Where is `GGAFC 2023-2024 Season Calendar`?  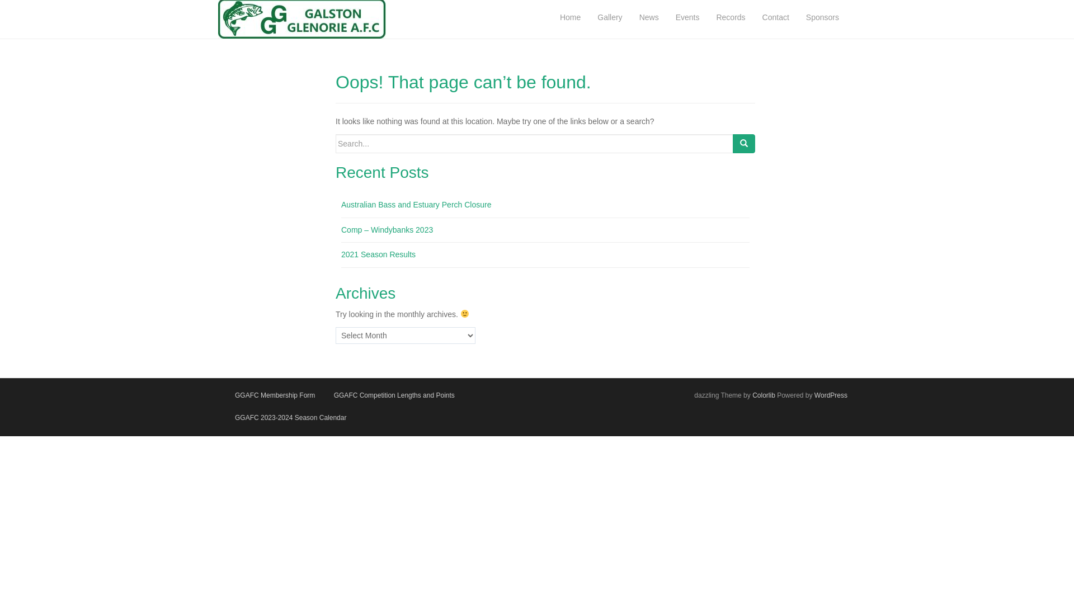
GGAFC 2023-2024 Season Calendar is located at coordinates (291, 418).